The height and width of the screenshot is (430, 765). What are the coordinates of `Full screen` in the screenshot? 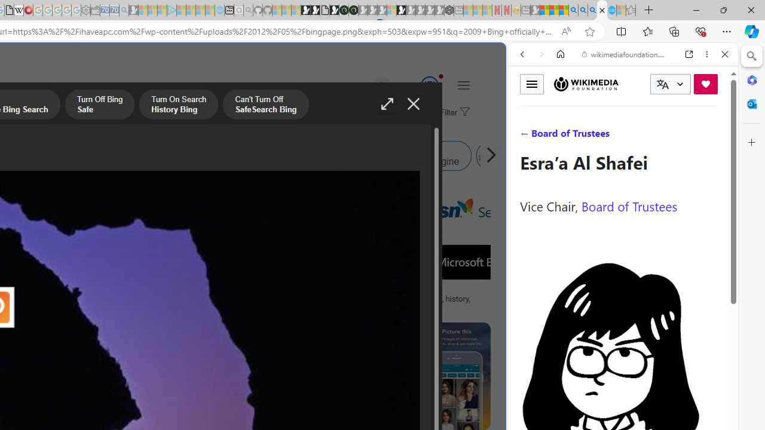 It's located at (387, 104).